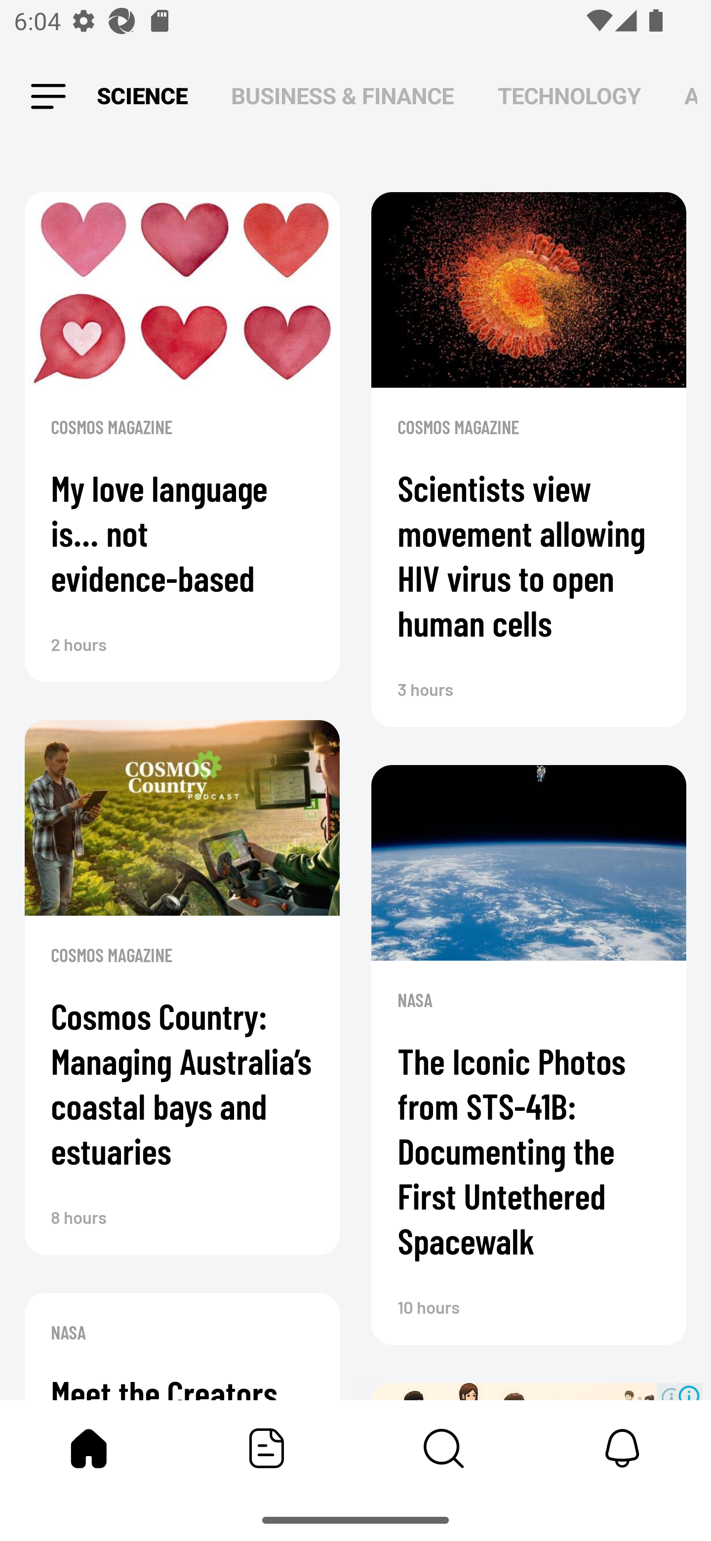  Describe the element at coordinates (444, 1448) in the screenshot. I see `Content Store` at that location.